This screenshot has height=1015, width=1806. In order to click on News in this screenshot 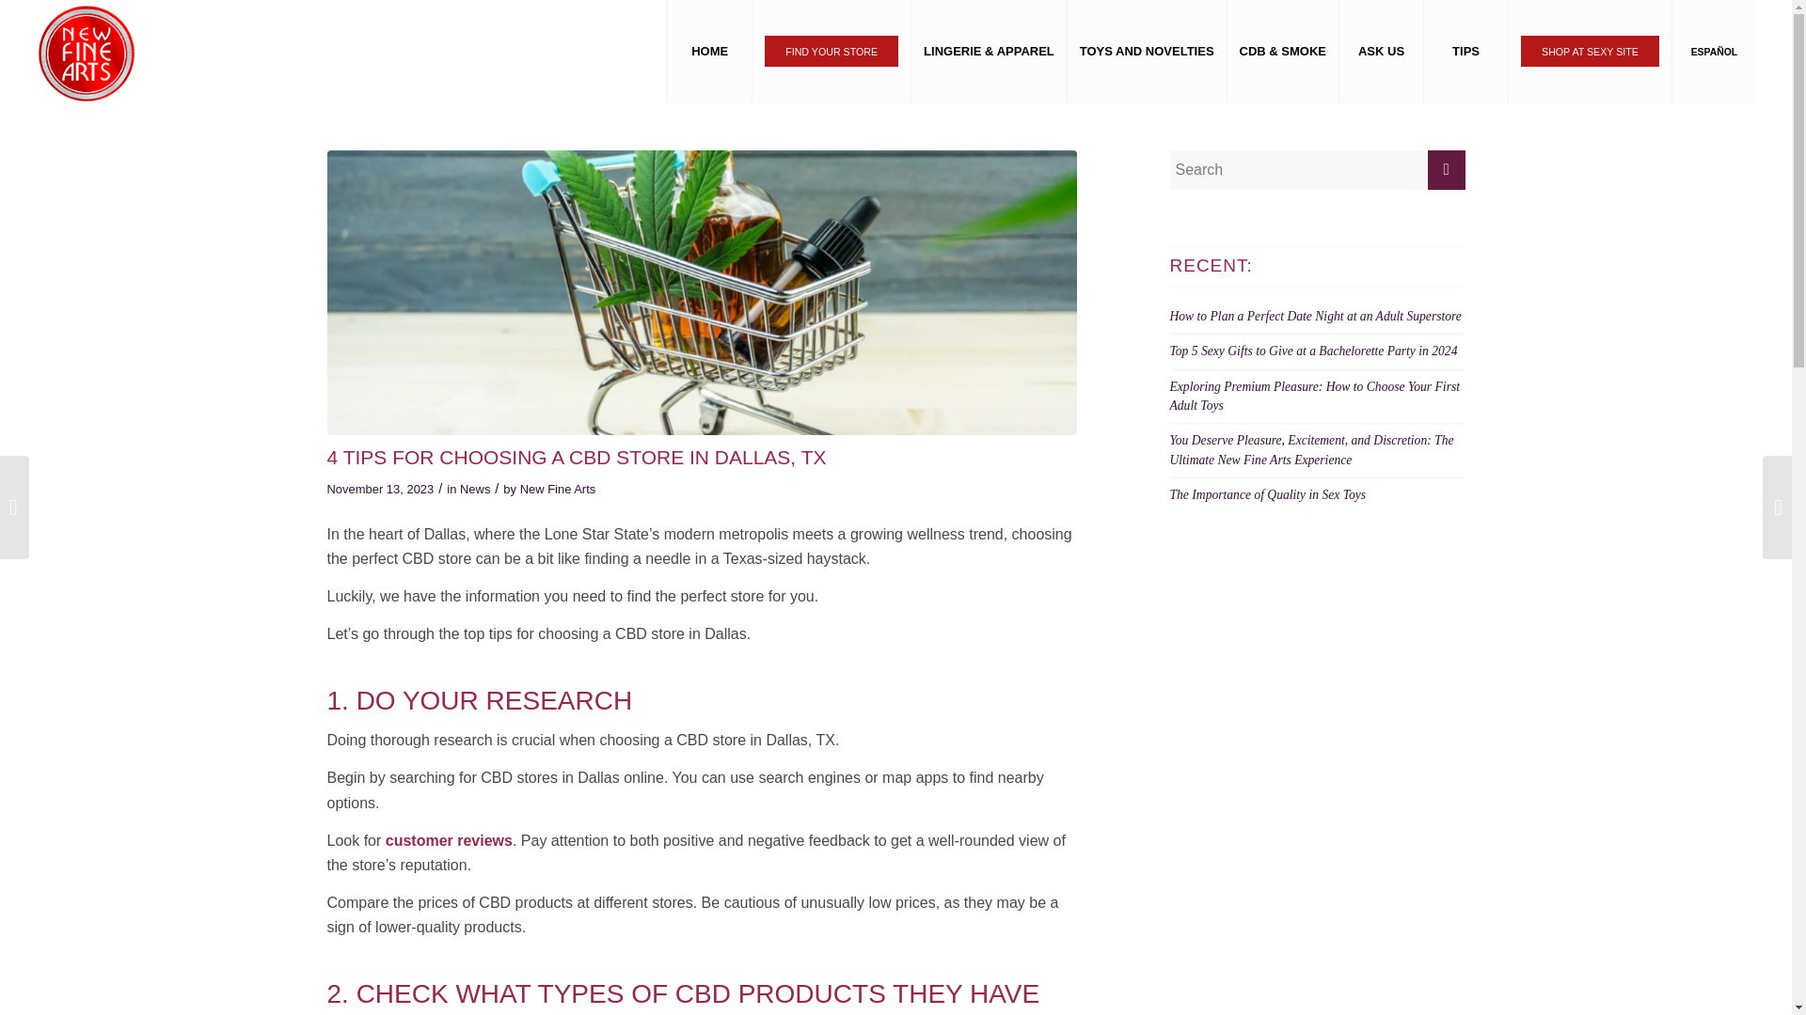, I will do `click(474, 489)`.